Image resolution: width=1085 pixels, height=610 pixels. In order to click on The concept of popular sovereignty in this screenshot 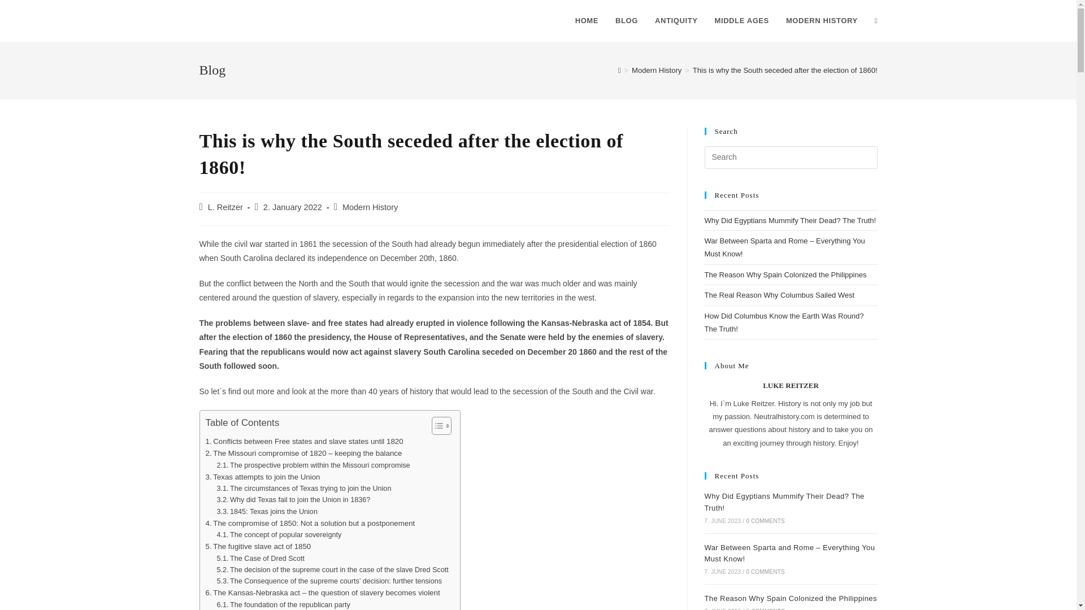, I will do `click(279, 534)`.